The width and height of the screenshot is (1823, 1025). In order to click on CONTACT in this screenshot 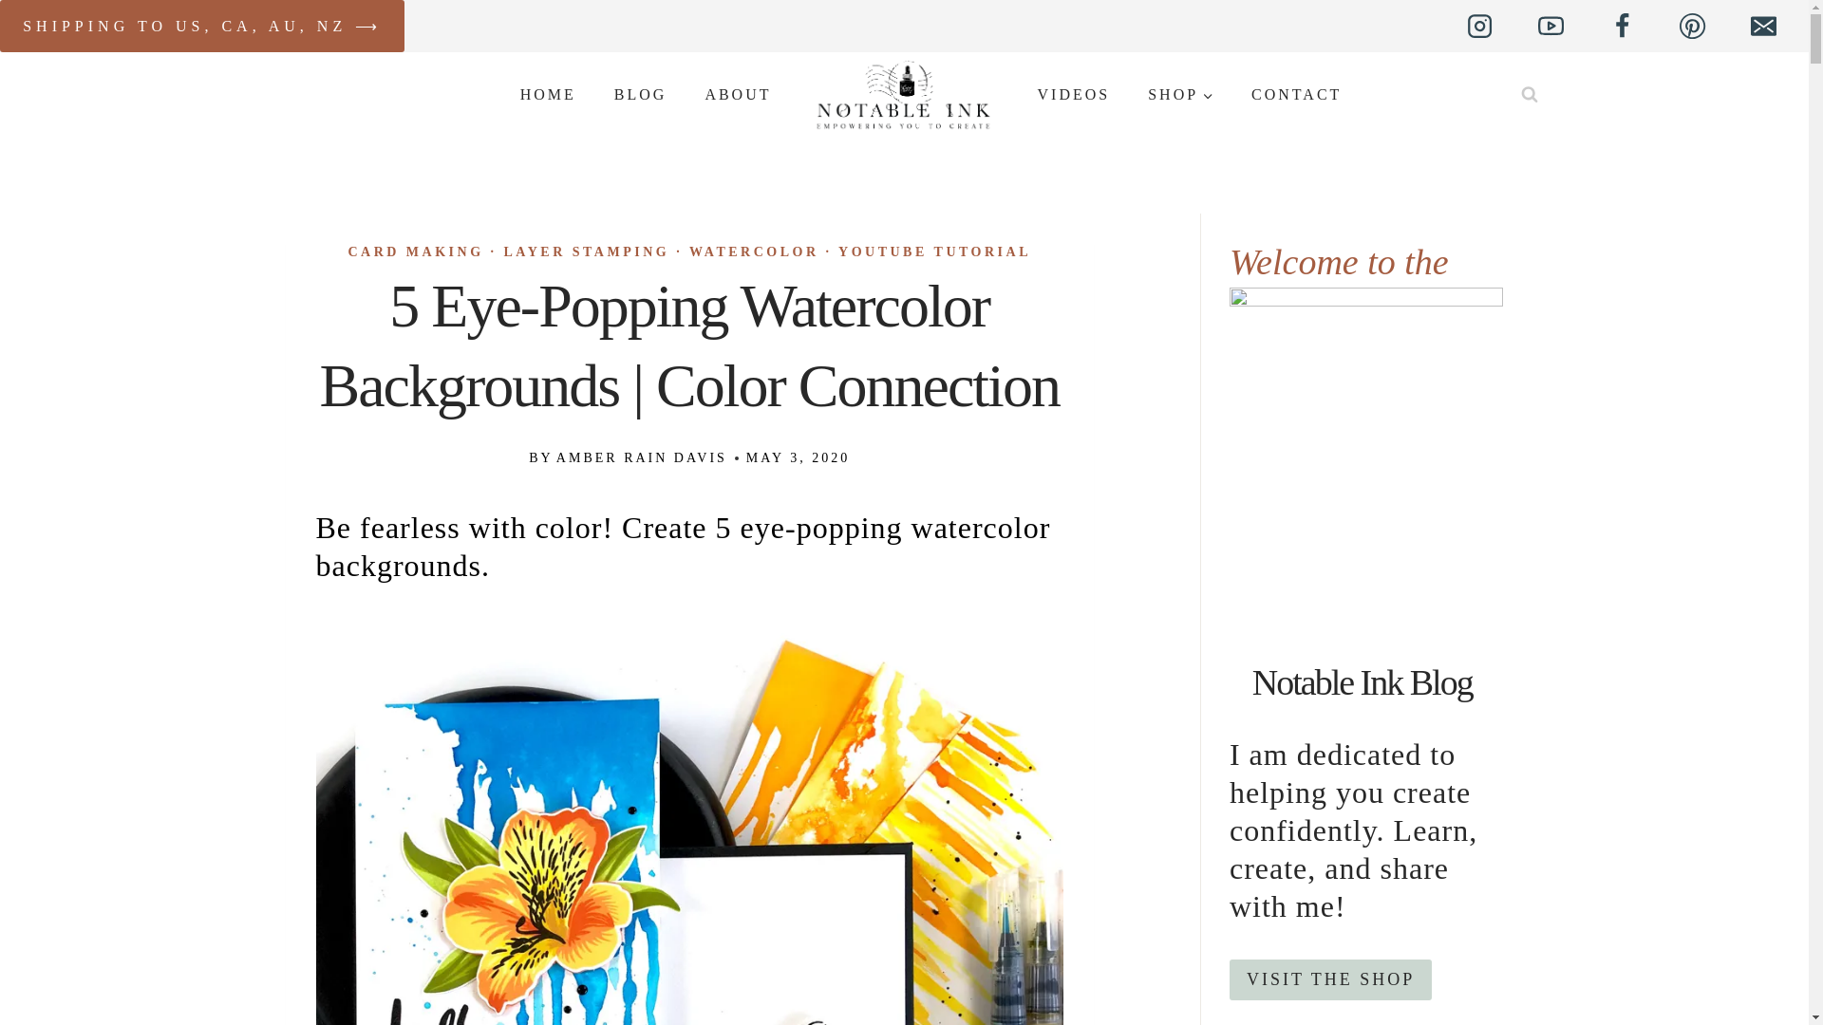, I will do `click(1295, 94)`.